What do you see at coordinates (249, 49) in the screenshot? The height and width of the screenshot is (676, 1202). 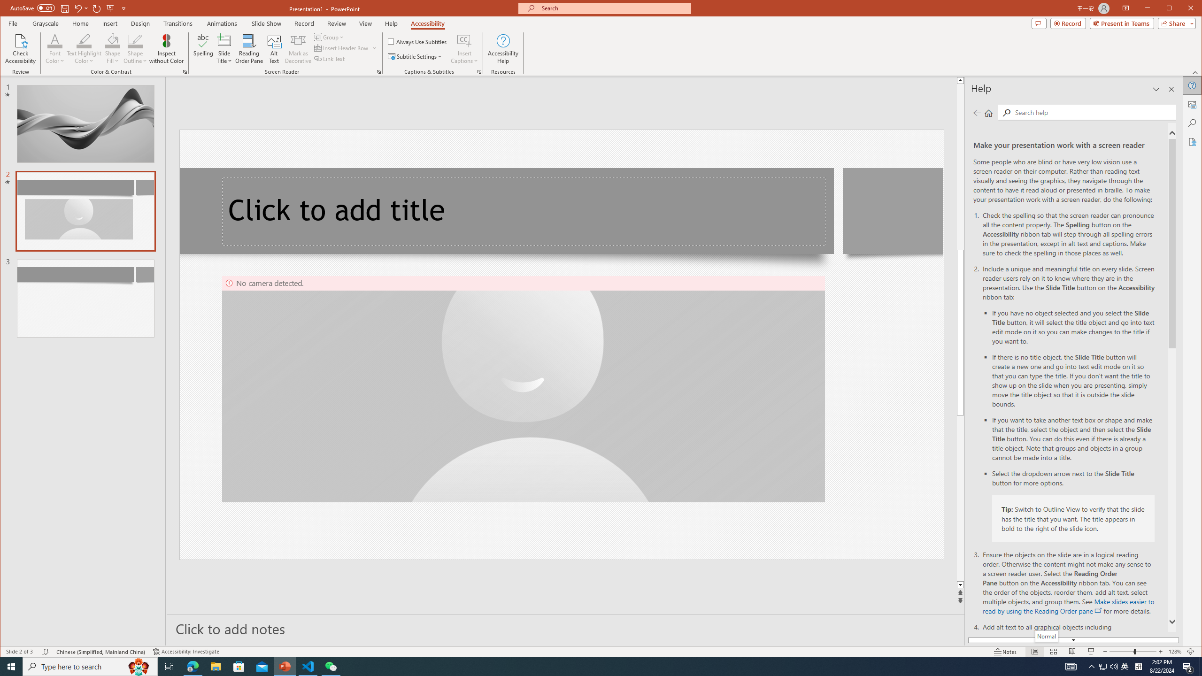 I see `Reading Order Pane` at bounding box center [249, 49].